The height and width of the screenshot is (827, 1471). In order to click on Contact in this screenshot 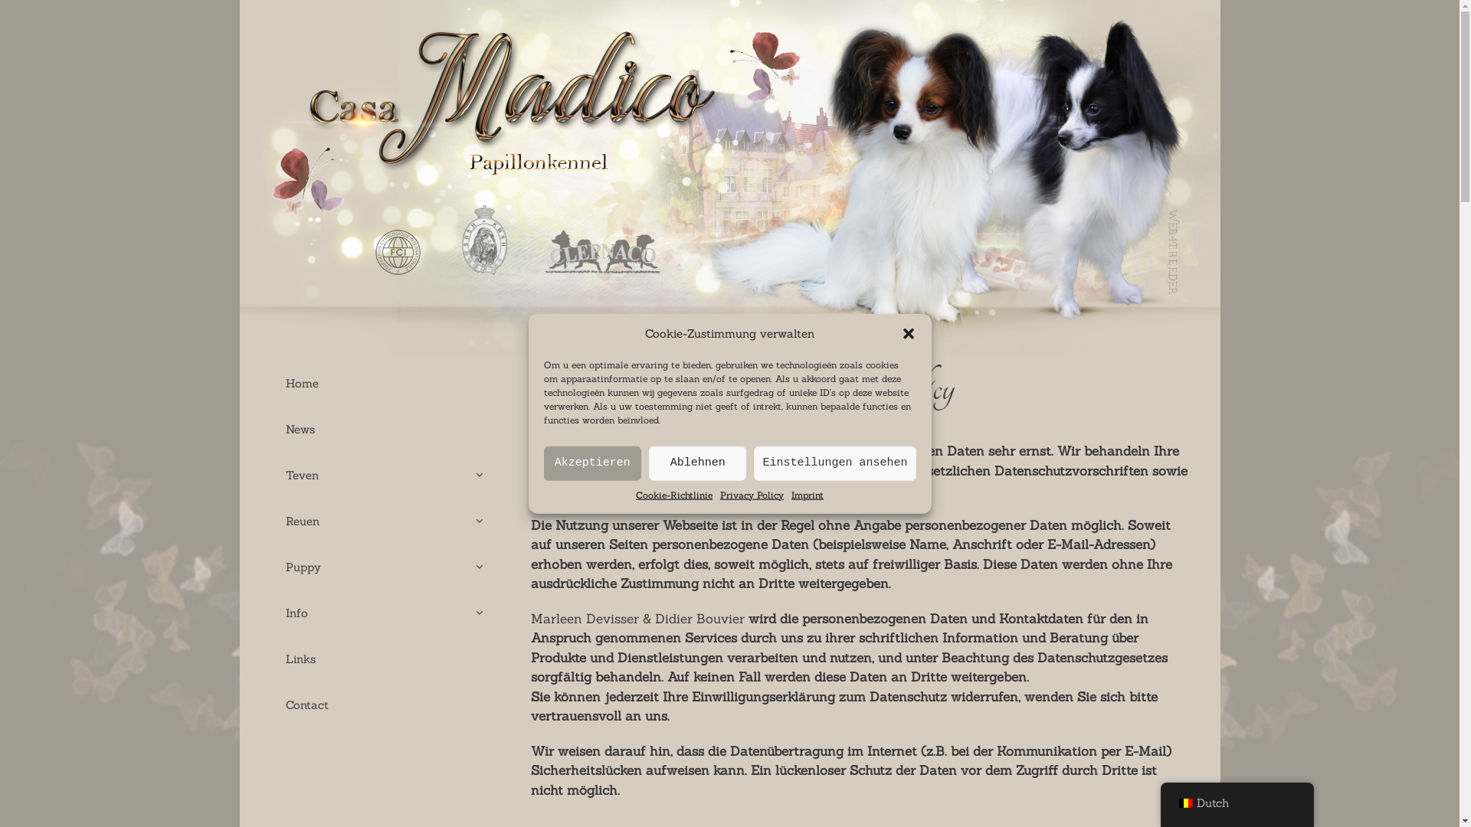, I will do `click(385, 705)`.